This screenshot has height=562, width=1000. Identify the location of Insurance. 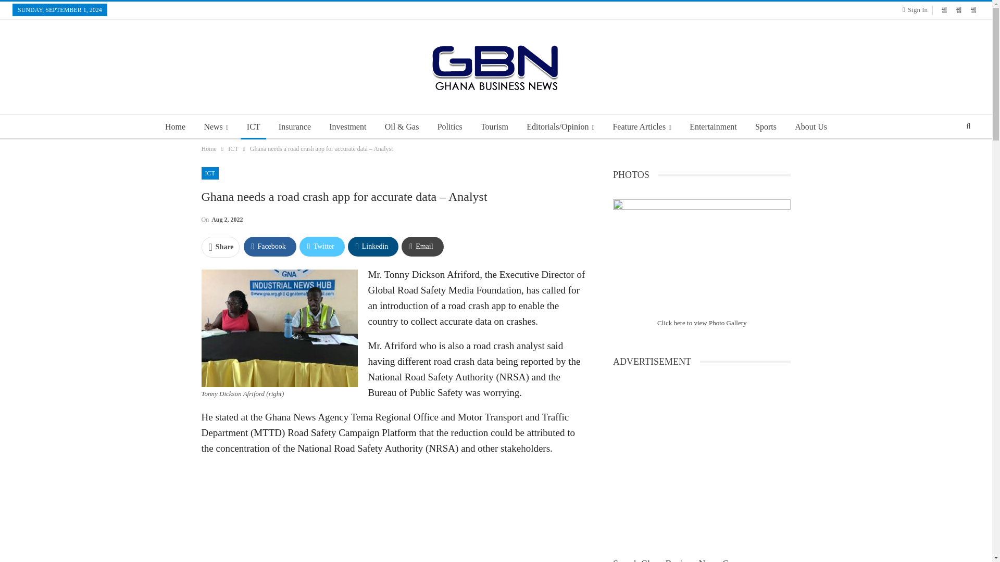
(294, 127).